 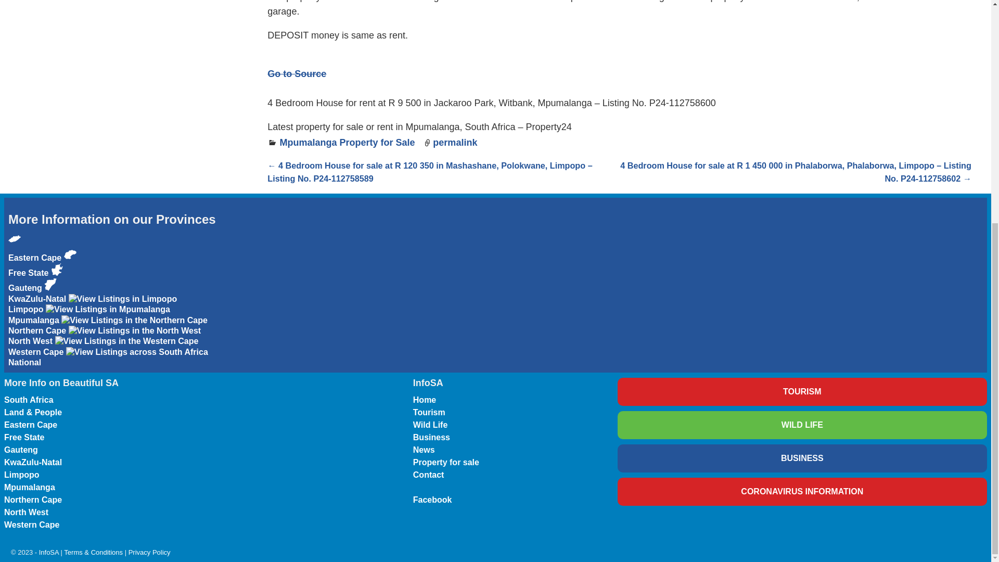 What do you see at coordinates (123, 299) in the screenshot?
I see `View Listings in Limpopo` at bounding box center [123, 299].